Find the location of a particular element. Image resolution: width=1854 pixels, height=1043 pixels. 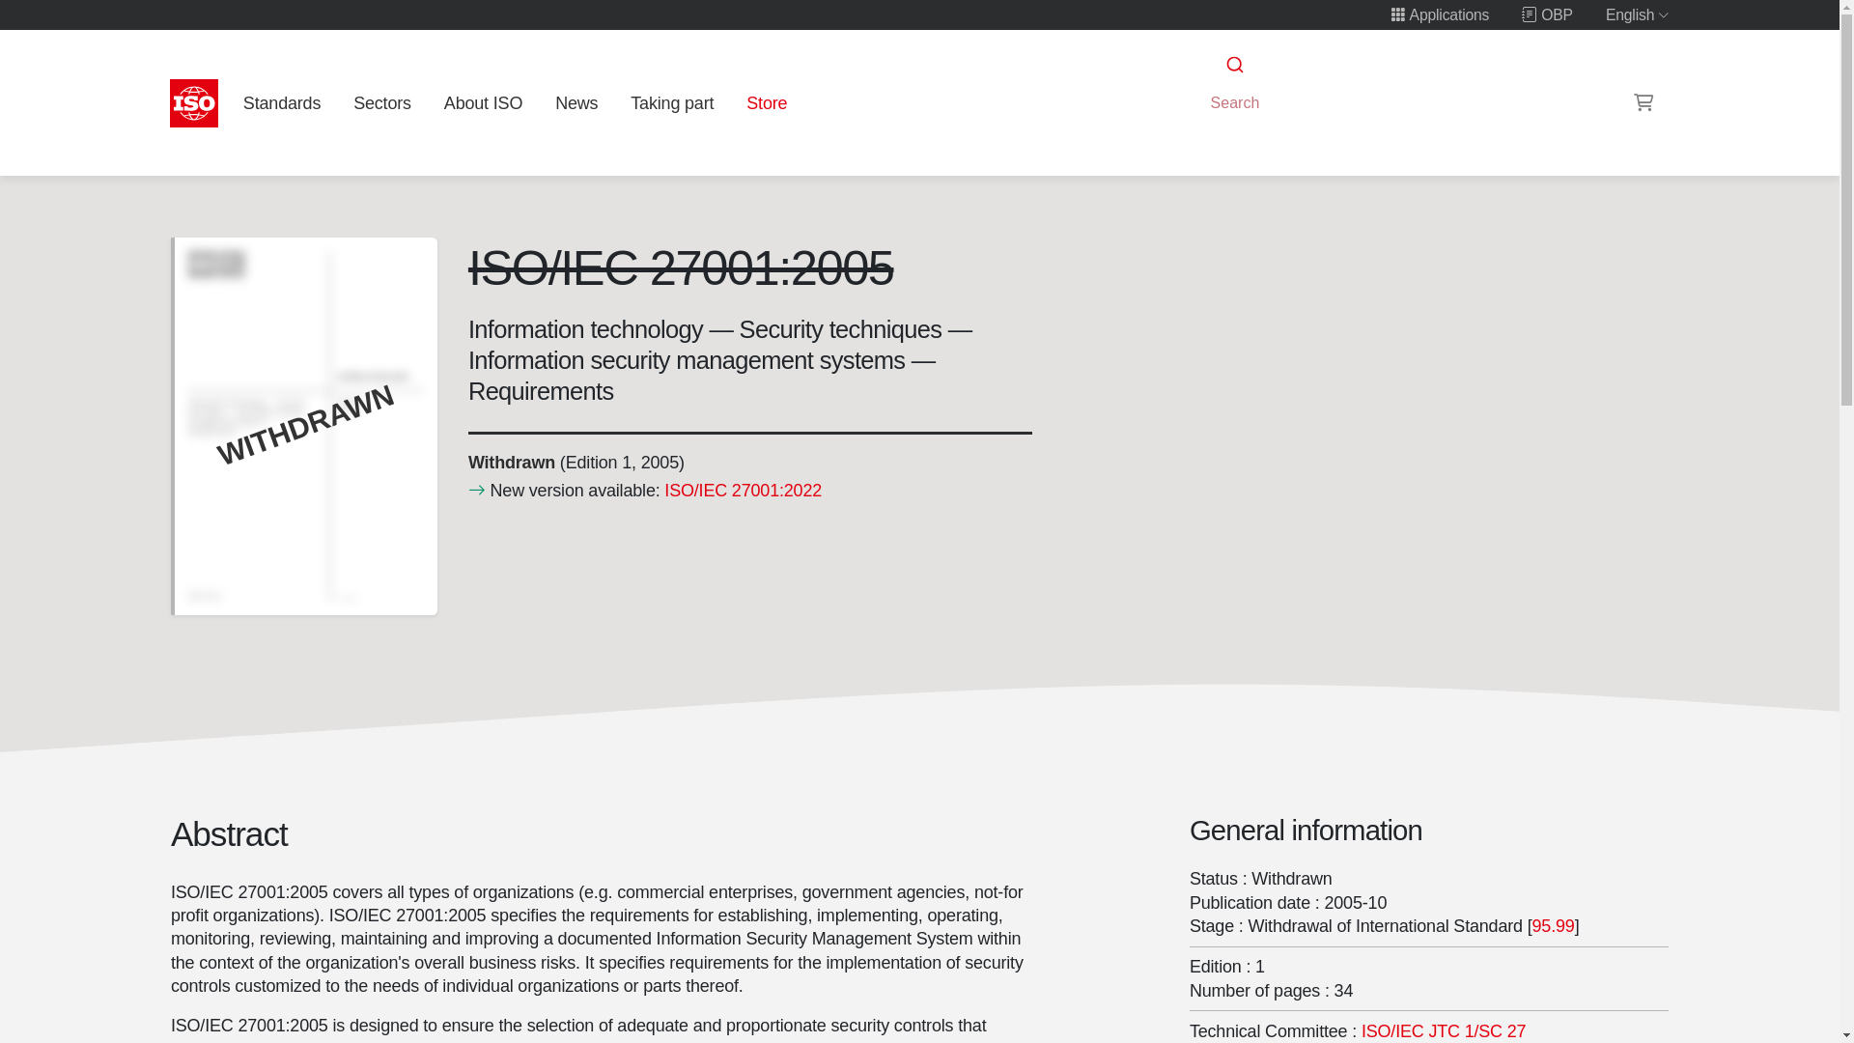

ISO's applications portal is located at coordinates (1439, 14).